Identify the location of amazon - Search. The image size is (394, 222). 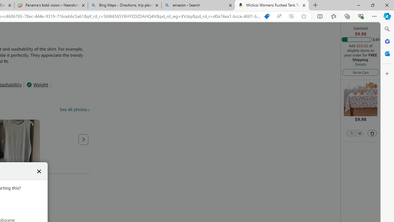
(198, 6).